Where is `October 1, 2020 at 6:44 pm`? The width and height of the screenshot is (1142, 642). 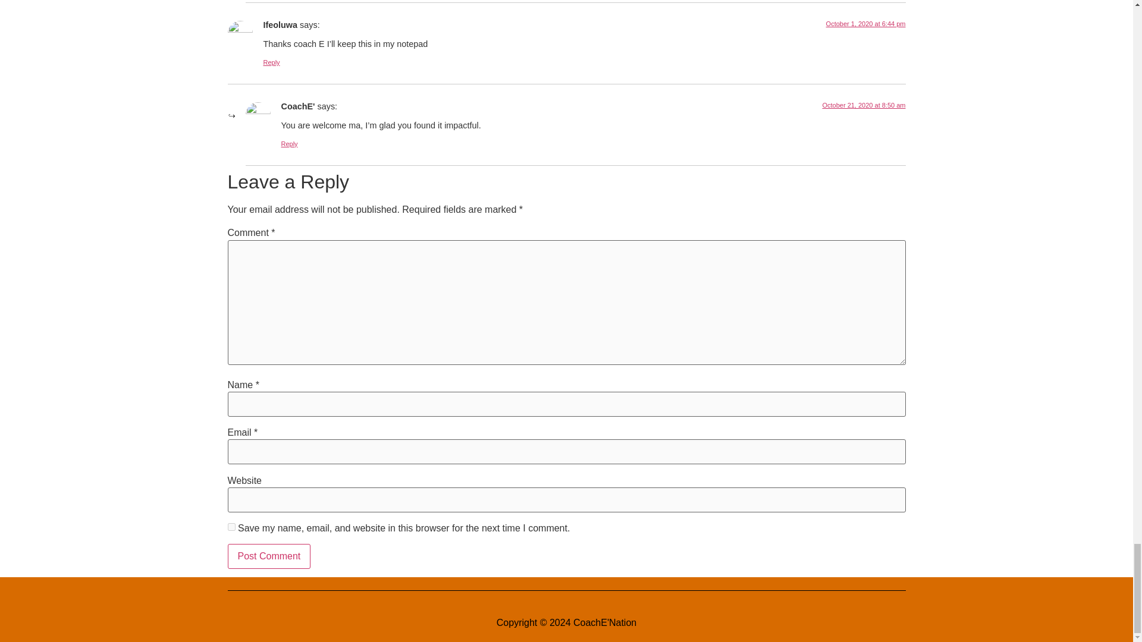
October 1, 2020 at 6:44 pm is located at coordinates (865, 24).